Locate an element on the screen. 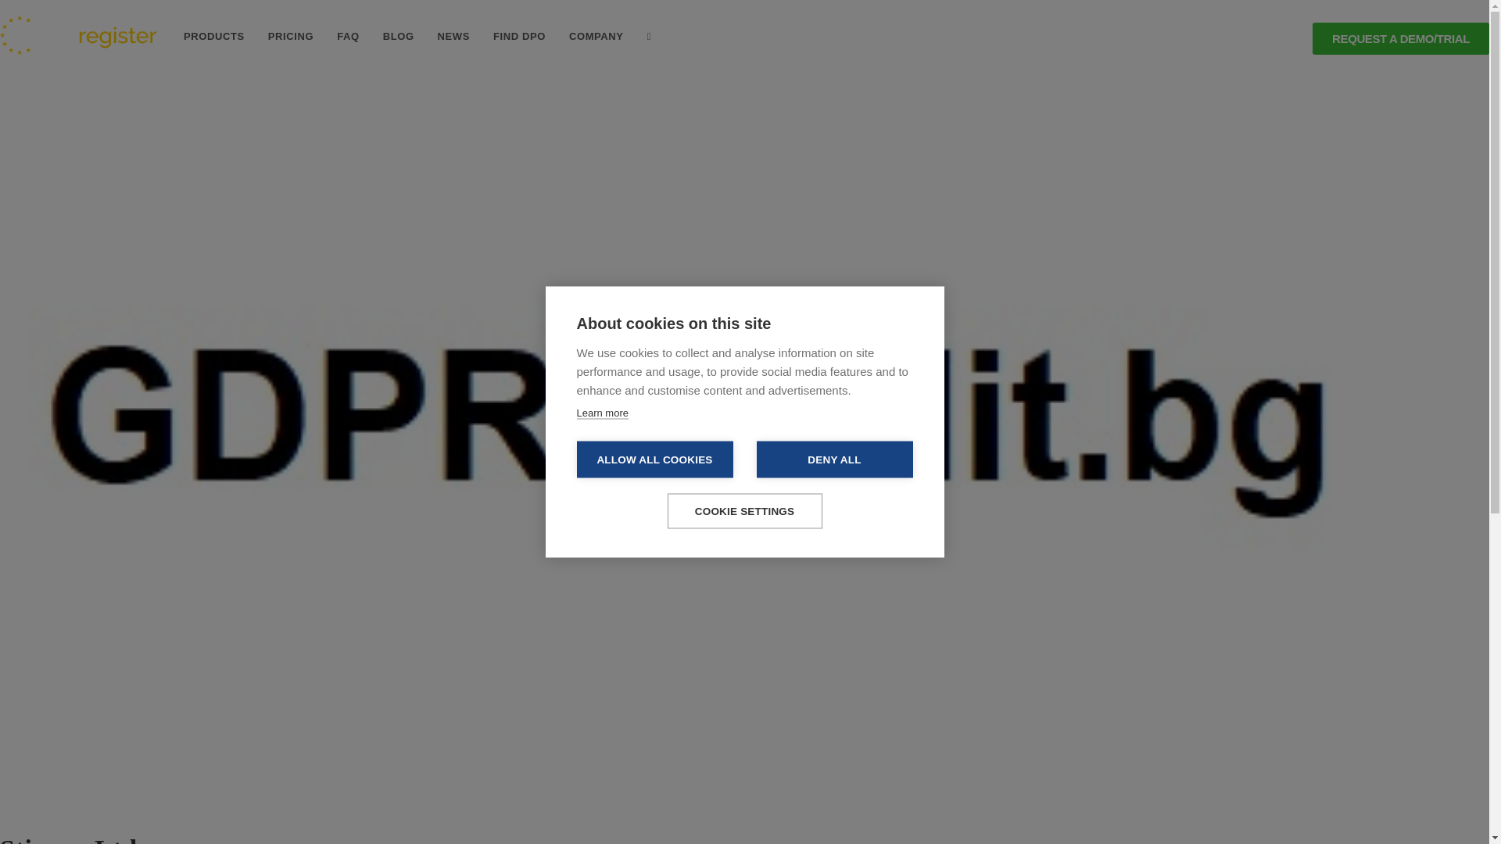 This screenshot has height=844, width=1501. Learn more is located at coordinates (602, 412).